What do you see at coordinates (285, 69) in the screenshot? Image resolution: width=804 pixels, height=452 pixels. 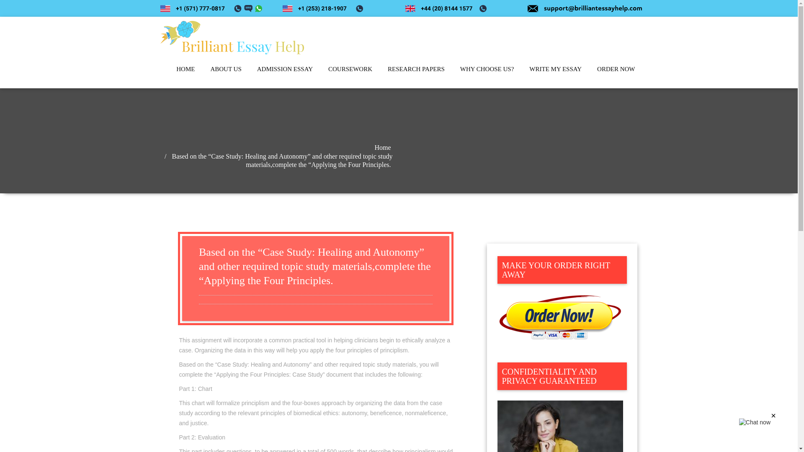 I see `ADMISSION ESSAY` at bounding box center [285, 69].